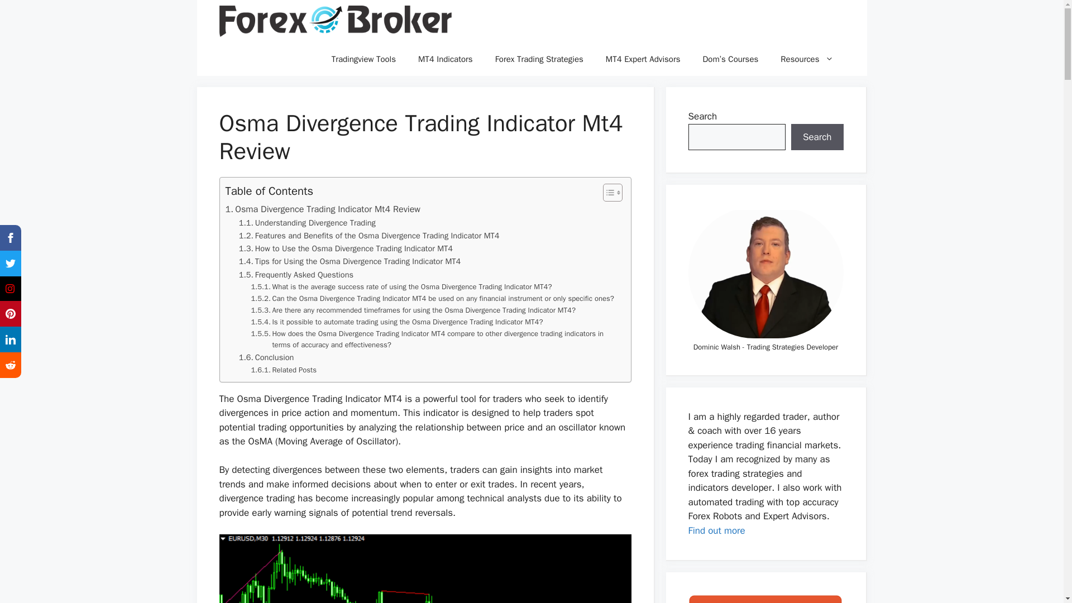  Describe the element at coordinates (284, 370) in the screenshot. I see `Related Posts` at that location.